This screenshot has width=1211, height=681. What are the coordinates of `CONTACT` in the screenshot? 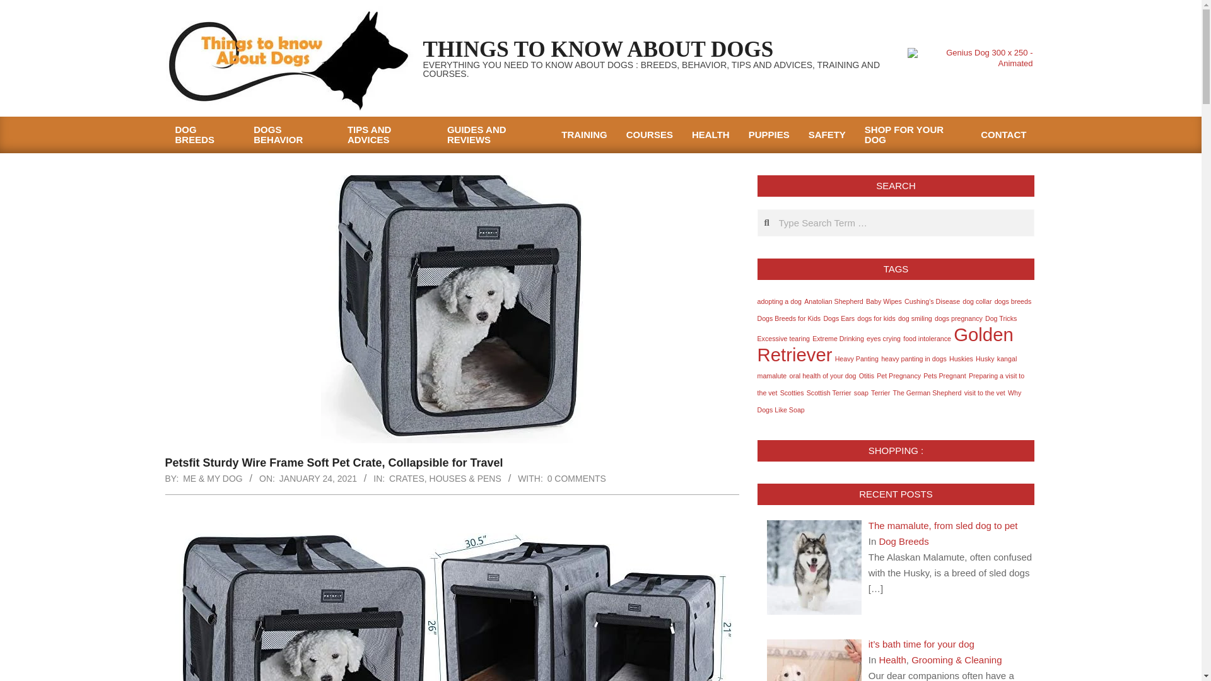 It's located at (1003, 135).